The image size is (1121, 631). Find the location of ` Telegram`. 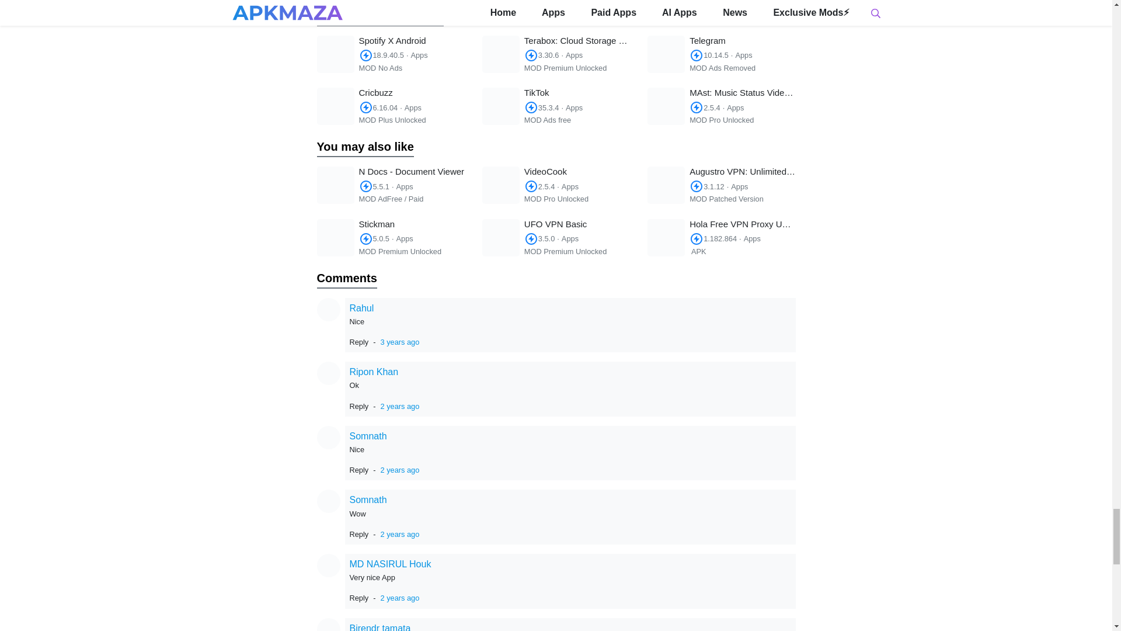

 Telegram is located at coordinates (721, 54).